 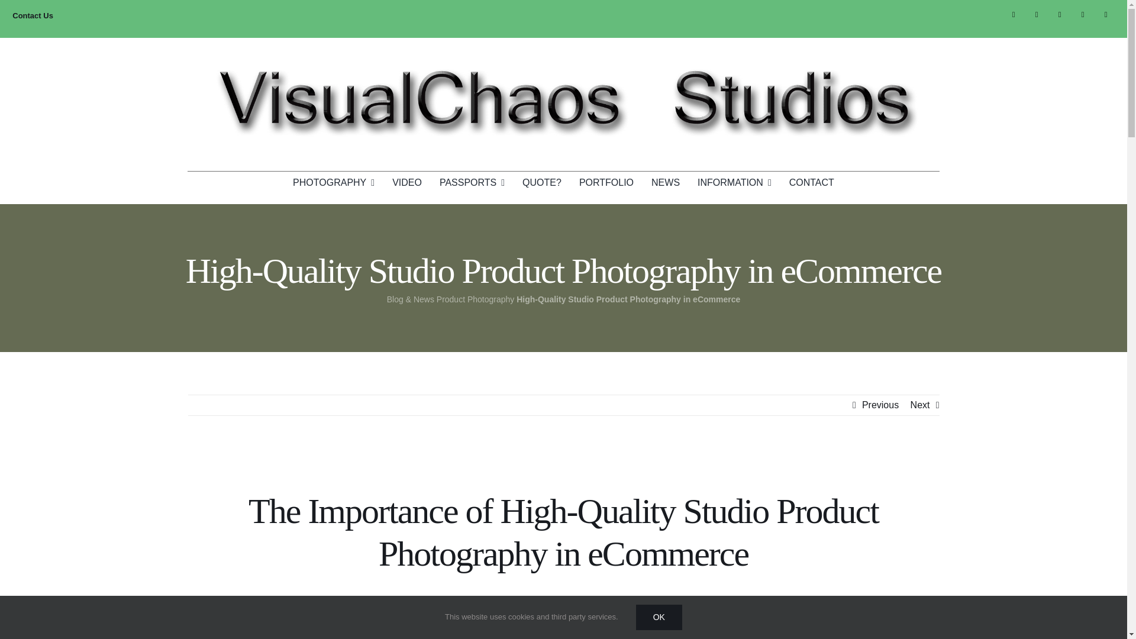 I want to click on Facebook, so click(x=1037, y=14).